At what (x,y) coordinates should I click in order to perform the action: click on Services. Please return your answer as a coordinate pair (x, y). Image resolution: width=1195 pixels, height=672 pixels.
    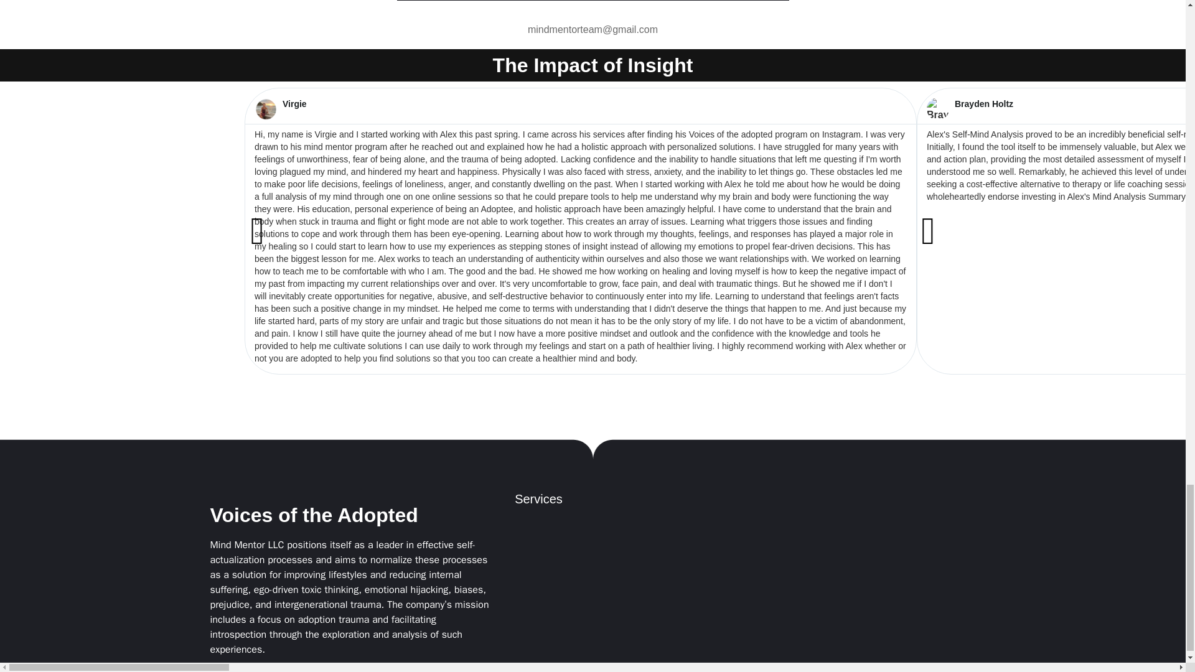
    Looking at the image, I should click on (539, 499).